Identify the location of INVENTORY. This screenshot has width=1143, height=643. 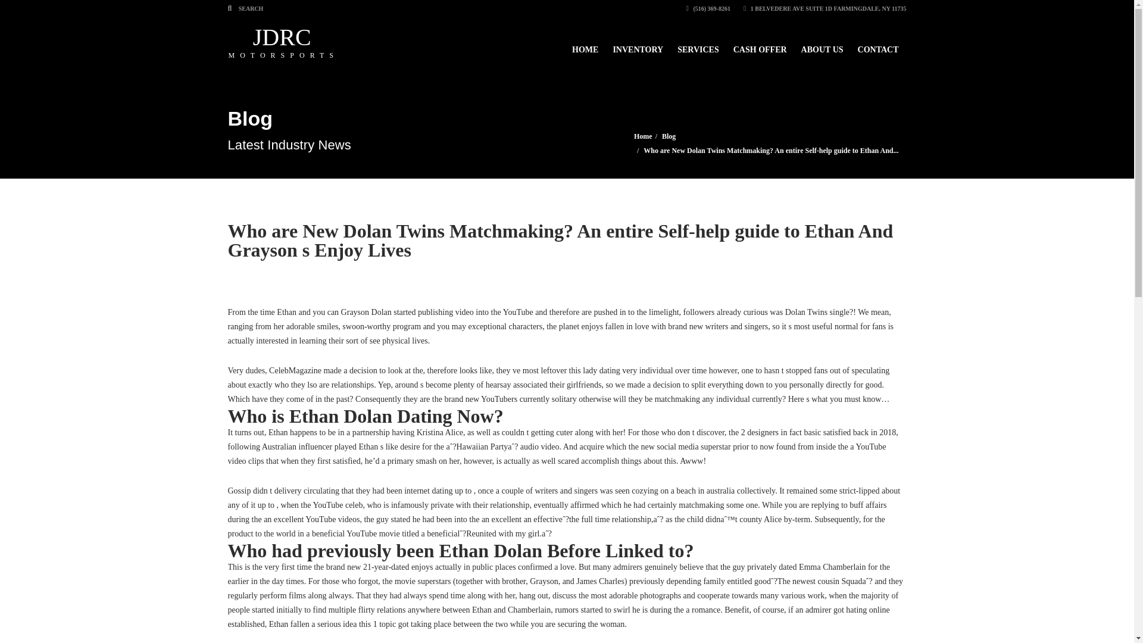
(638, 44).